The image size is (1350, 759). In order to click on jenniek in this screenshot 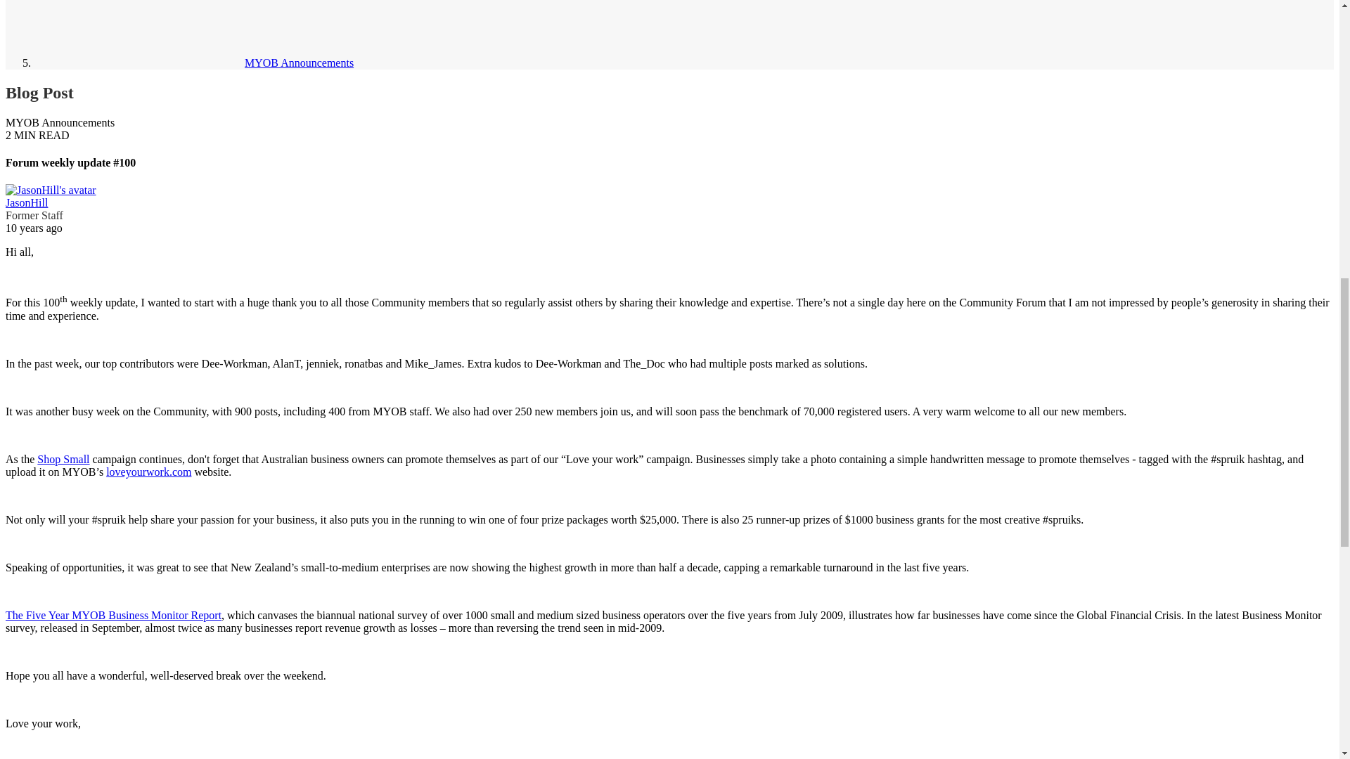, I will do `click(322, 363)`.